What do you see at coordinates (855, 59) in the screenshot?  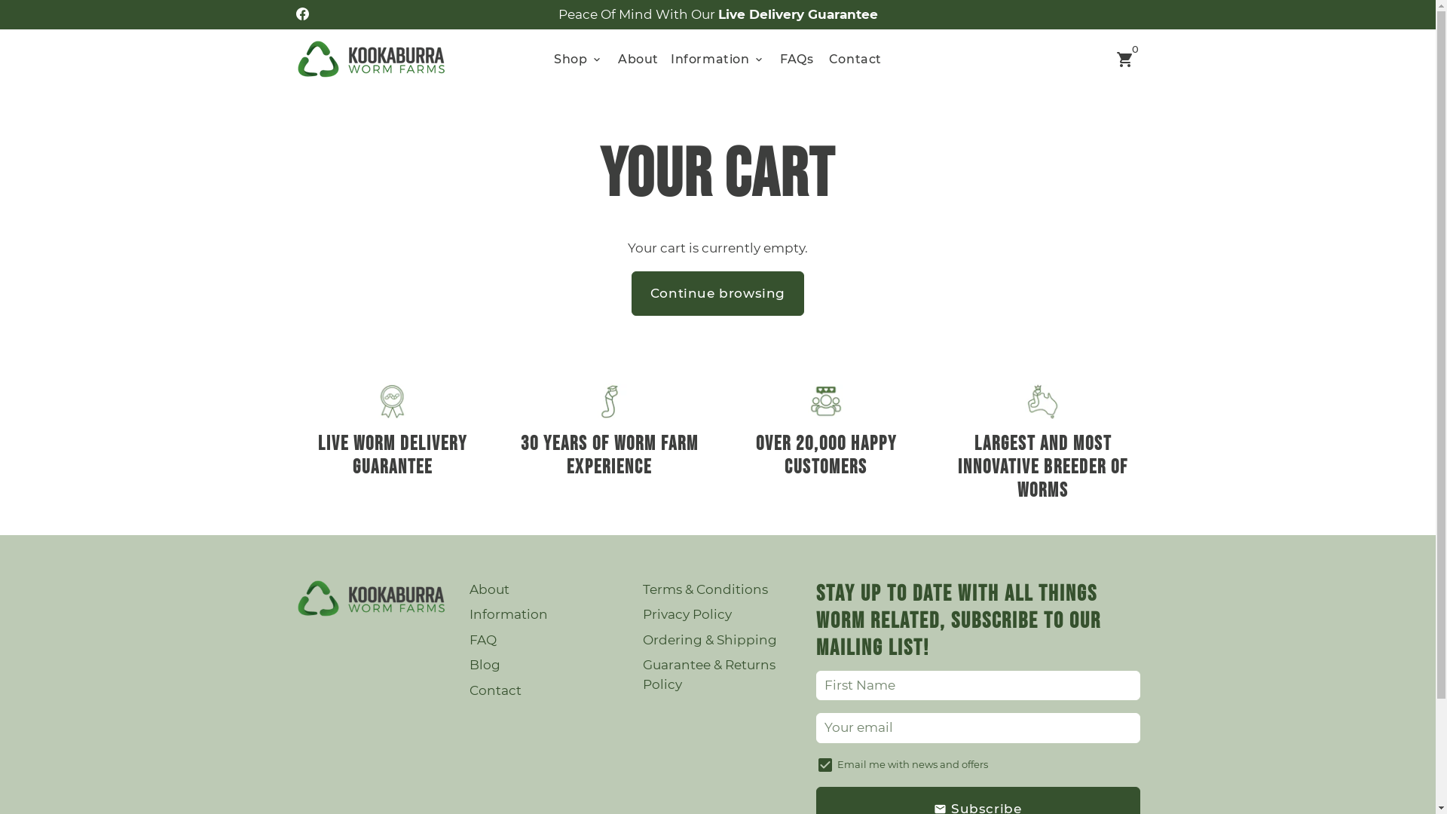 I see `Contact` at bounding box center [855, 59].